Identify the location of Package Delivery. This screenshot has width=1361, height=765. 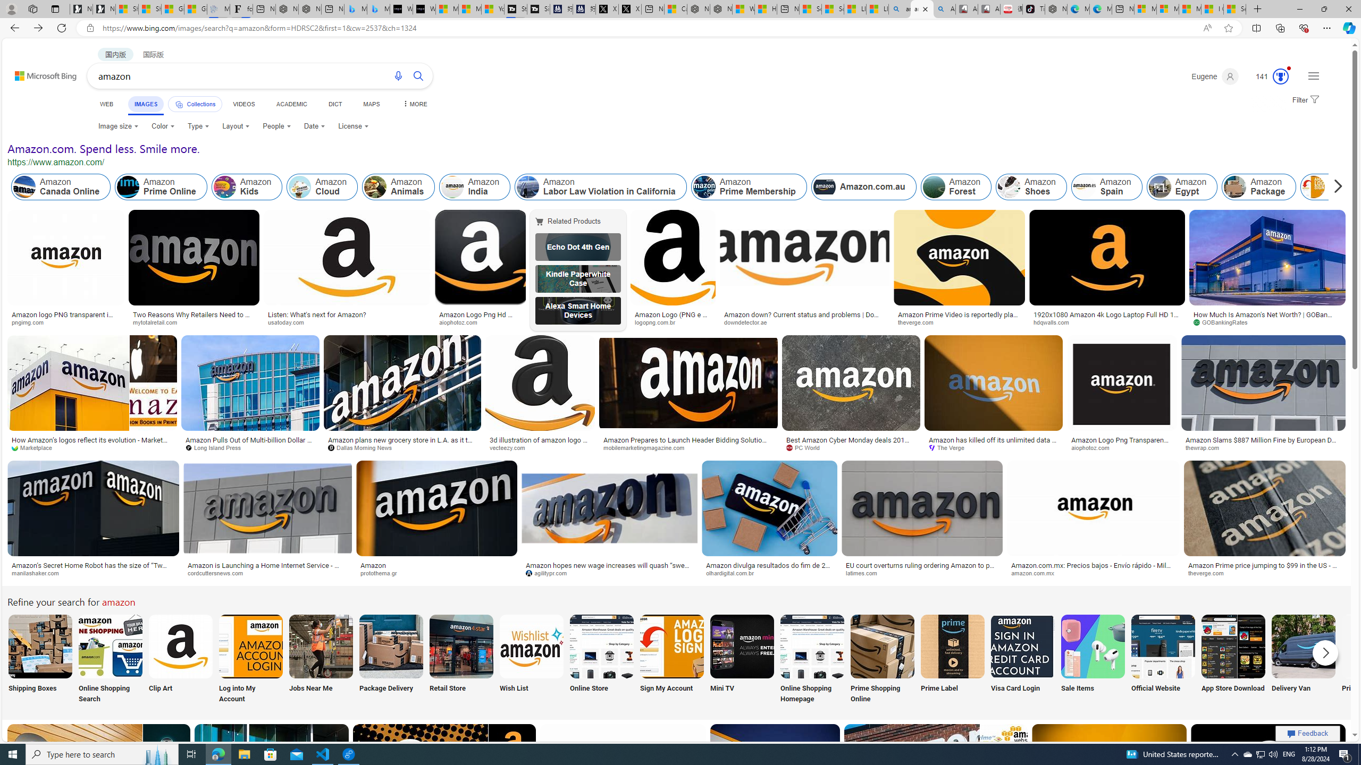
(391, 660).